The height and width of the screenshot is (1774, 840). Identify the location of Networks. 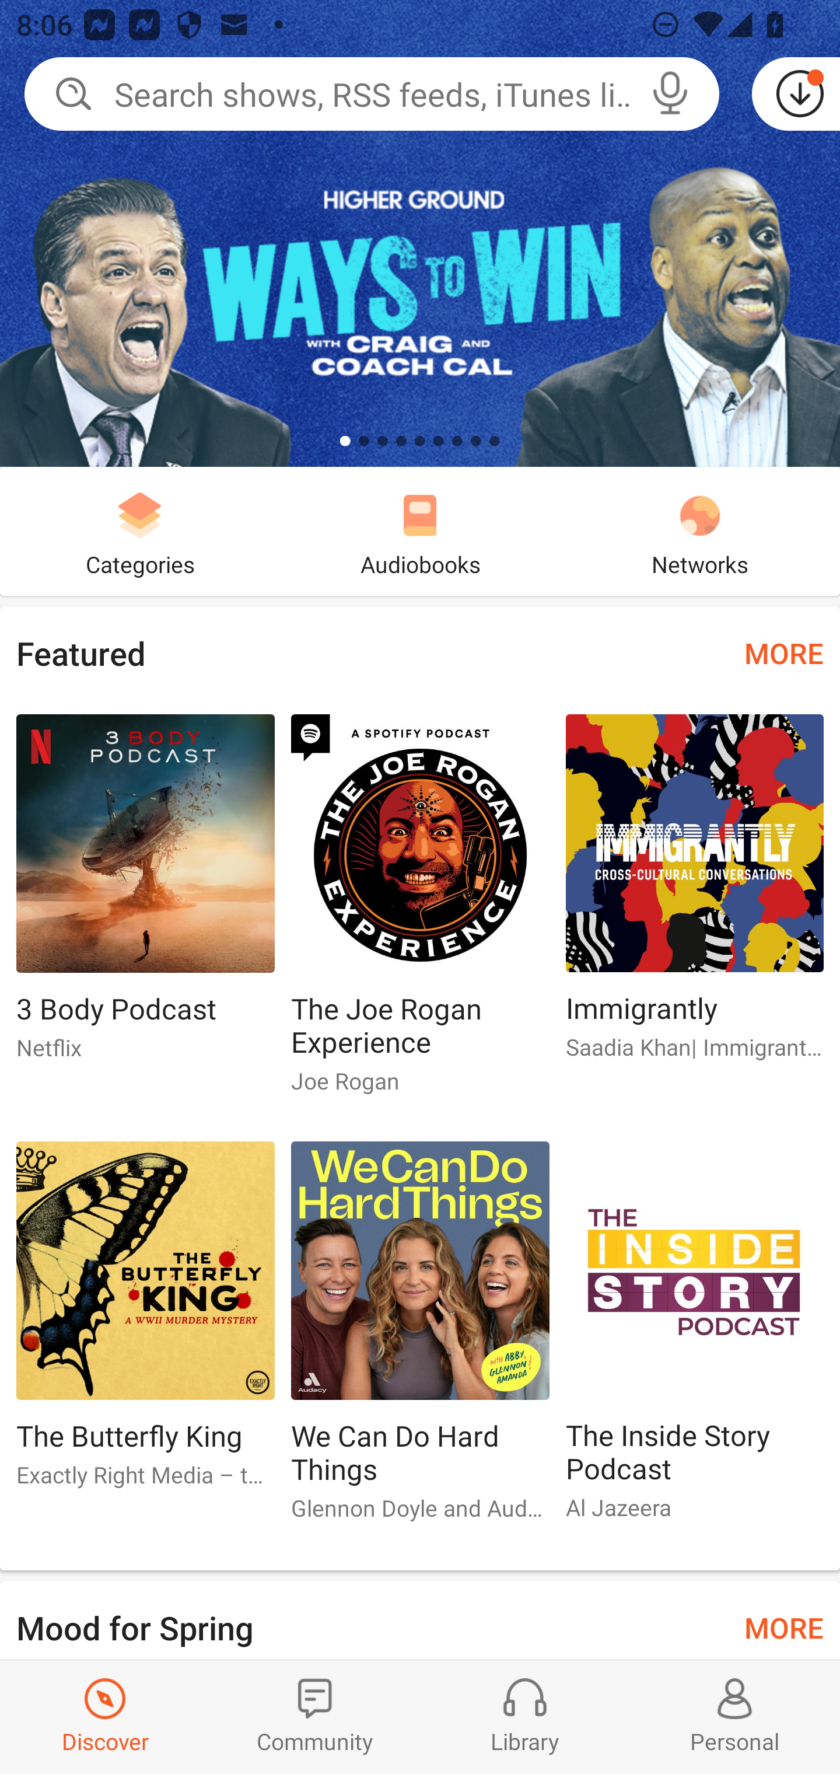
(700, 531).